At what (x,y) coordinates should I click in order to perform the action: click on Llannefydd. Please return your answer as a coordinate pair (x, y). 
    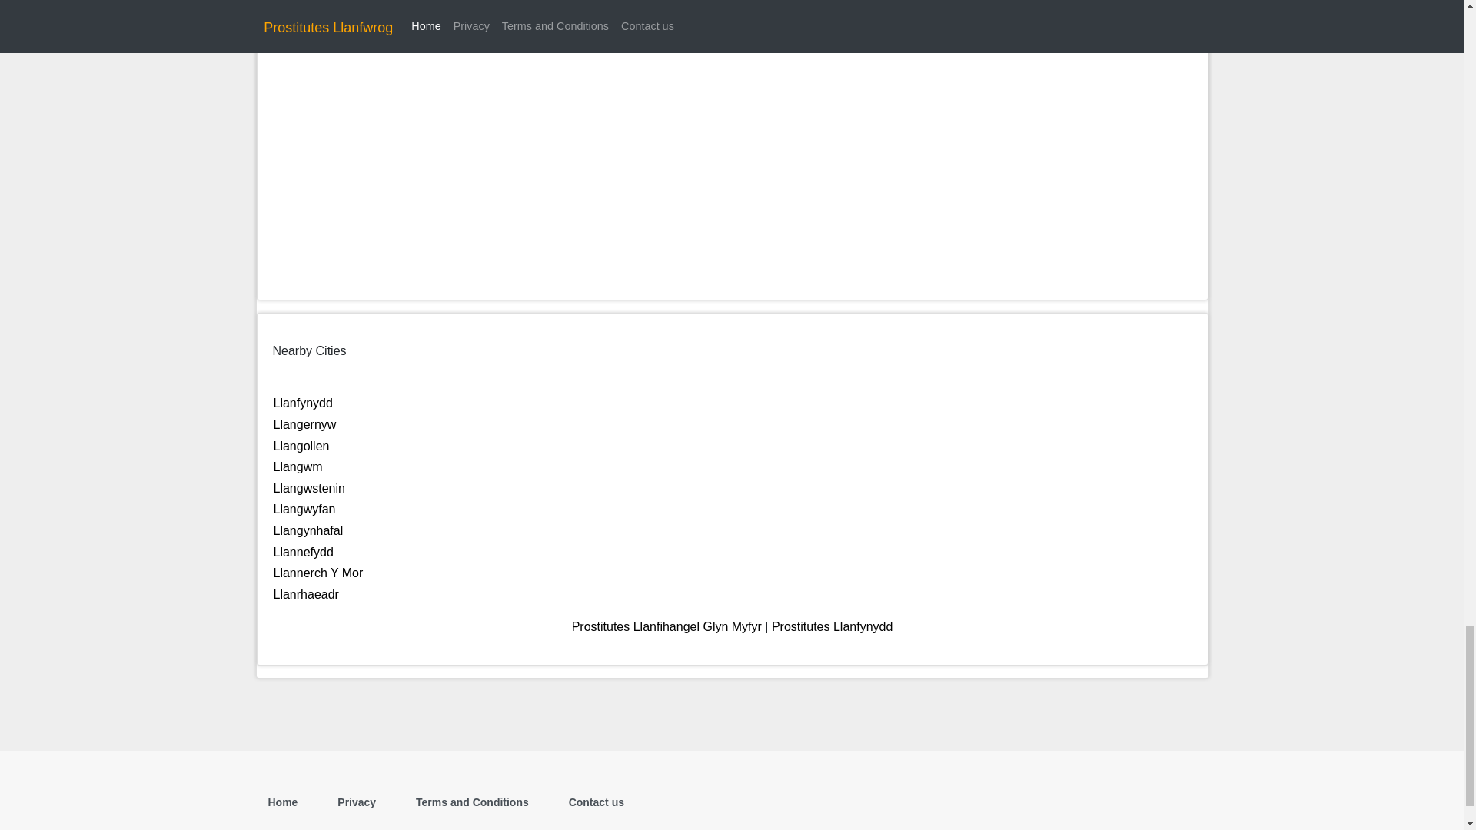
    Looking at the image, I should click on (303, 552).